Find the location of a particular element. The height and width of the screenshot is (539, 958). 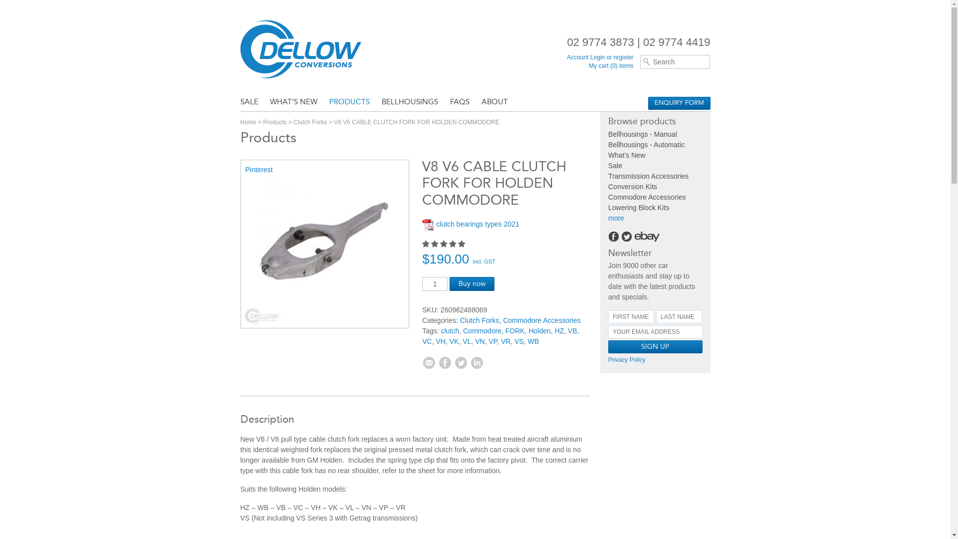

Linkedin is located at coordinates (477, 363).